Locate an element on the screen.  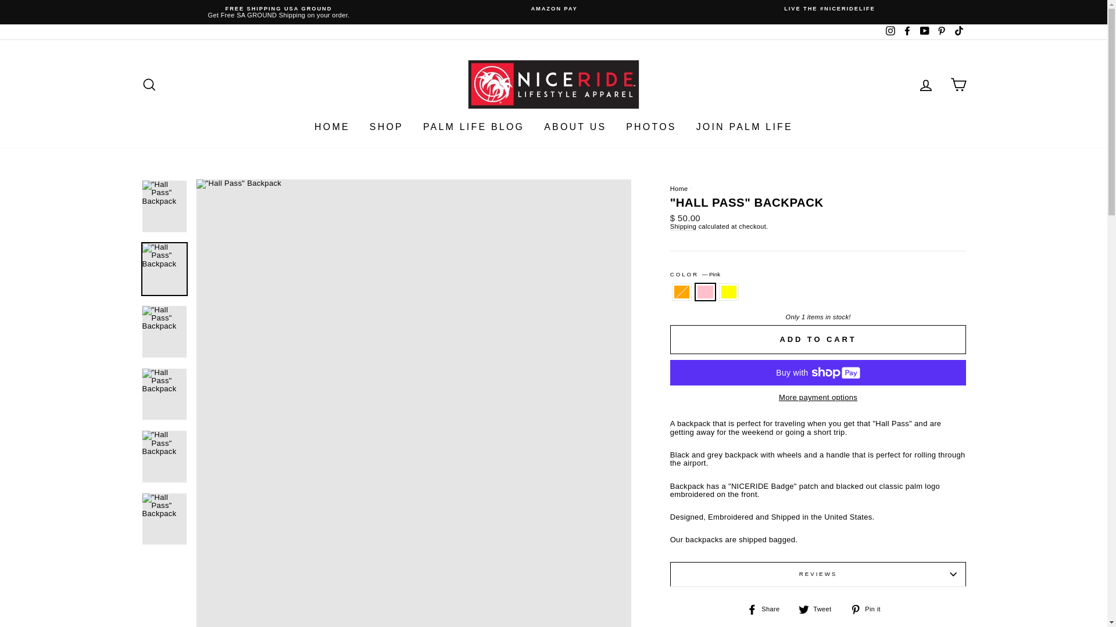
NICERIDE on Facebook is located at coordinates (907, 32).